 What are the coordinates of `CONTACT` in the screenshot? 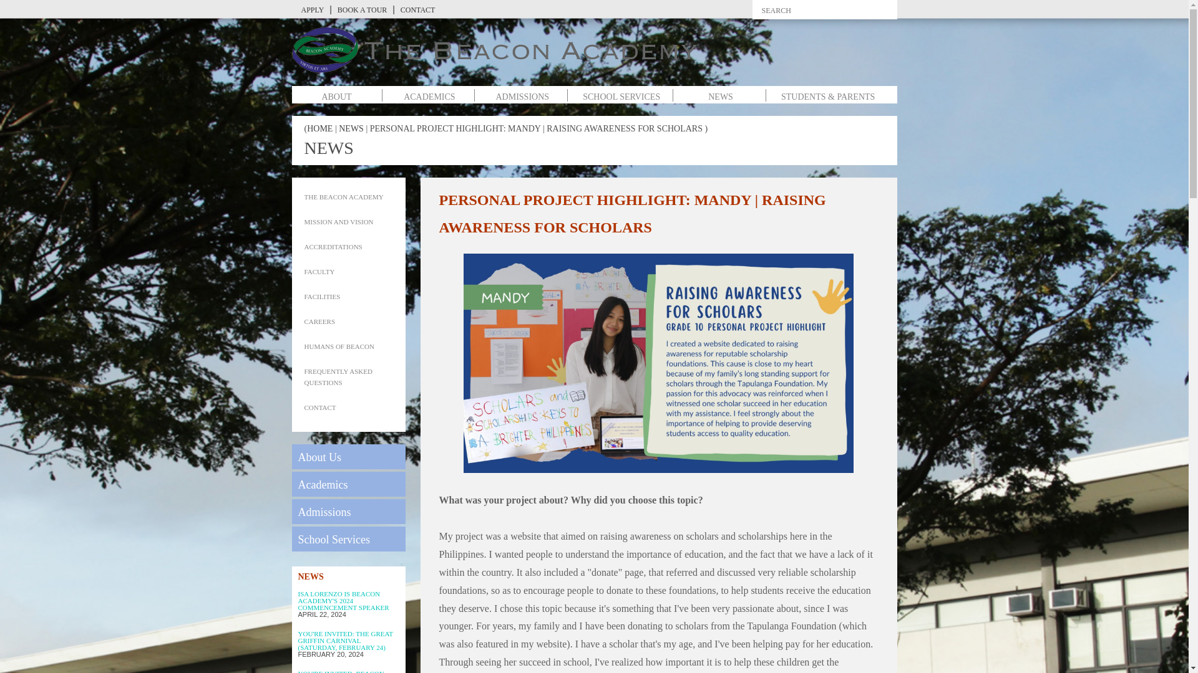 It's located at (418, 9).